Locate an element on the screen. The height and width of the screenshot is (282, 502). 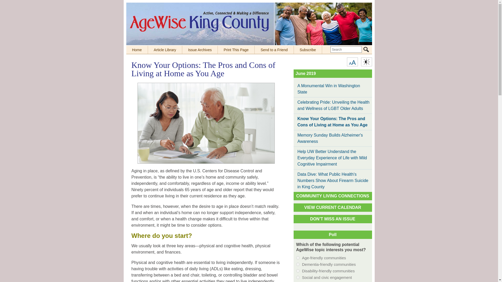
Memory Sunday Builds Alzheimer's Awareness is located at coordinates (352, 62).